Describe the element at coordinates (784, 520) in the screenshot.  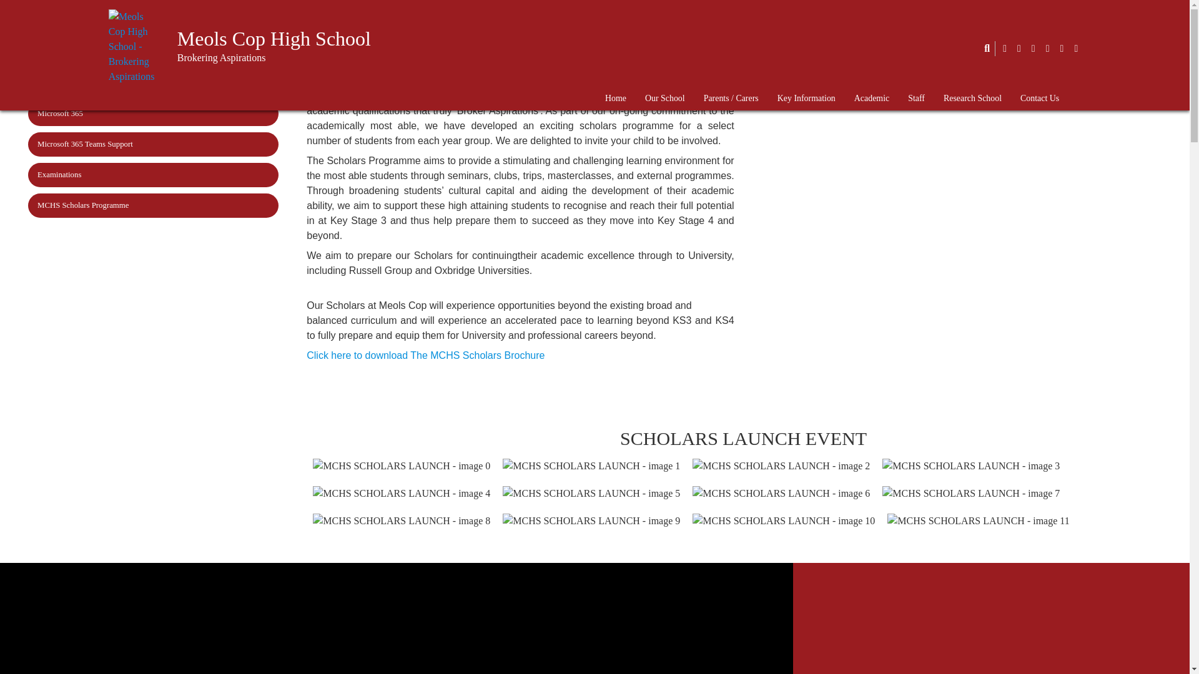
I see `MCHS SCHOLARS LAUNCH - image 101` at that location.